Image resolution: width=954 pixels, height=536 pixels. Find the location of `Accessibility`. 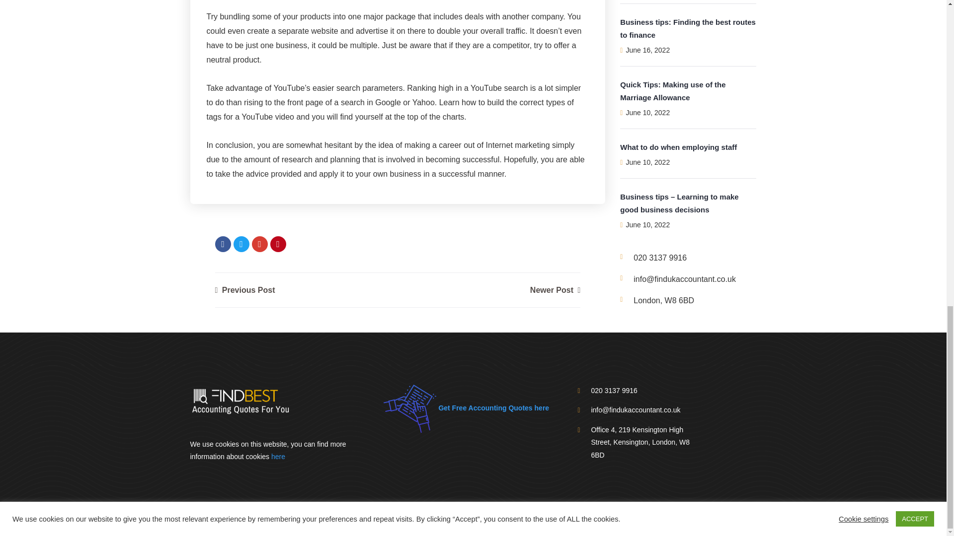

Accessibility is located at coordinates (488, 520).